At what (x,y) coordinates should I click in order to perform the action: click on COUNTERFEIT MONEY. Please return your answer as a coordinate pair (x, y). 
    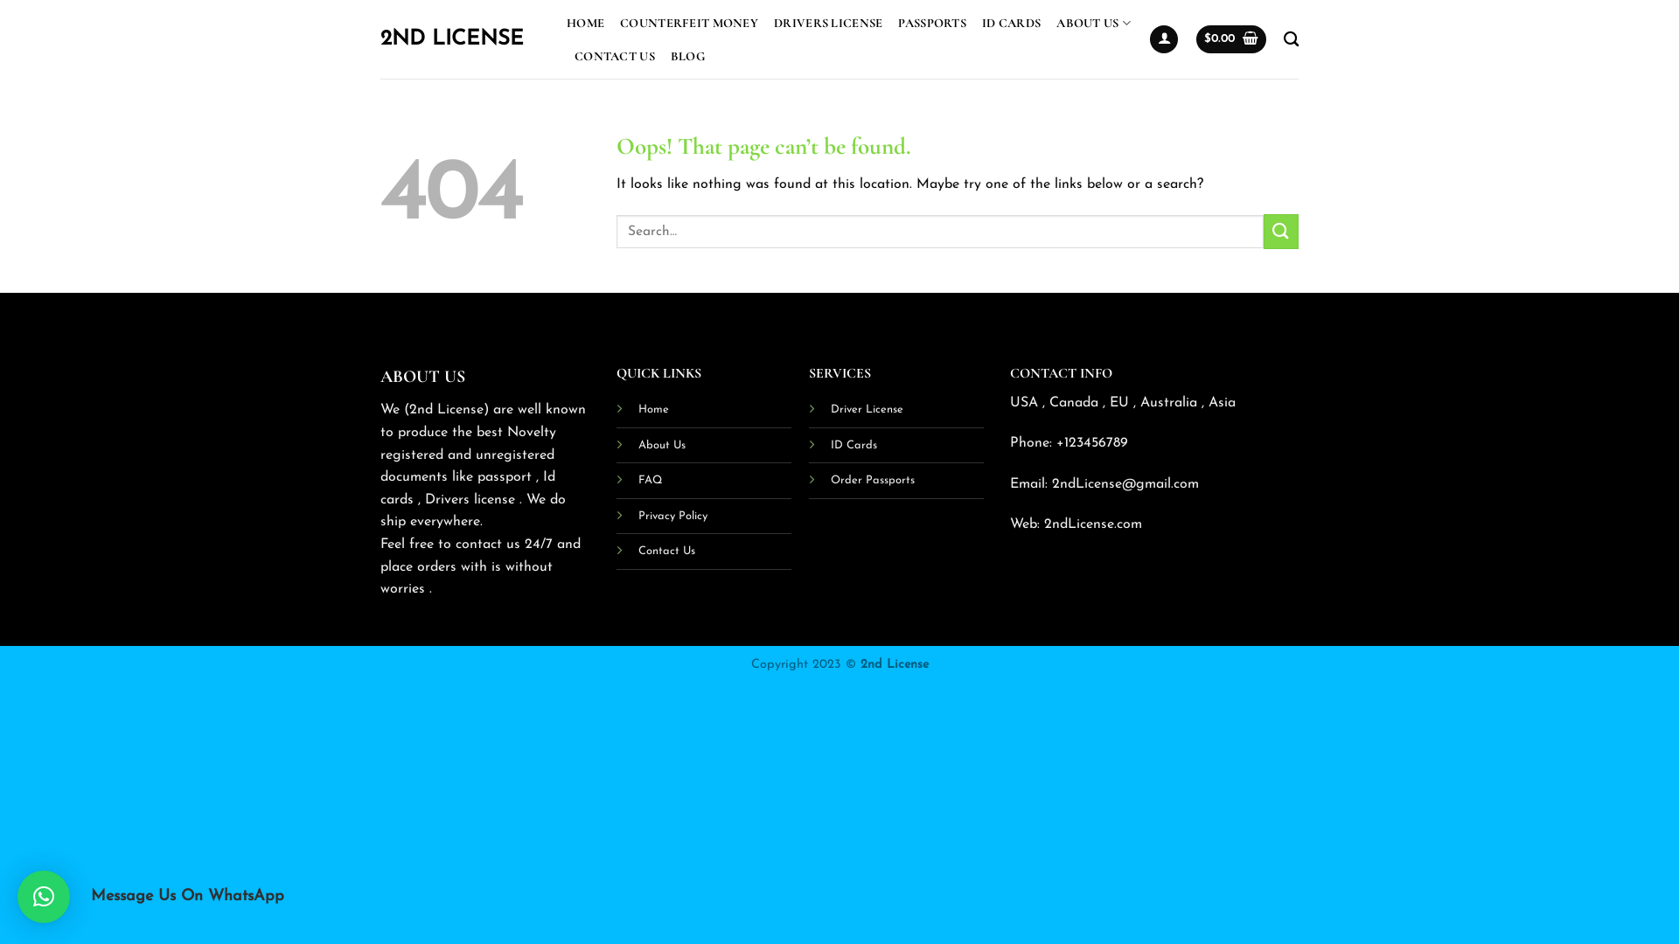
    Looking at the image, I should click on (689, 24).